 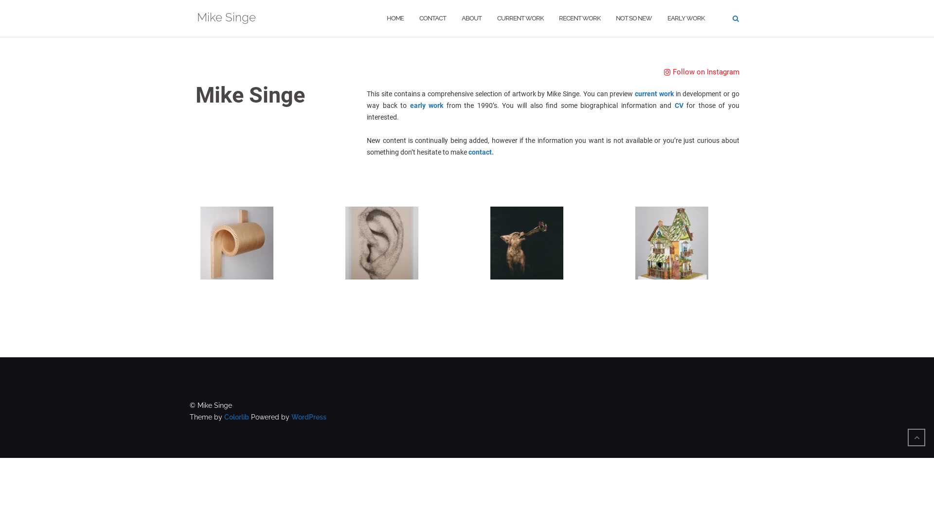 What do you see at coordinates (227, 18) in the screenshot?
I see `Mike Singe` at bounding box center [227, 18].